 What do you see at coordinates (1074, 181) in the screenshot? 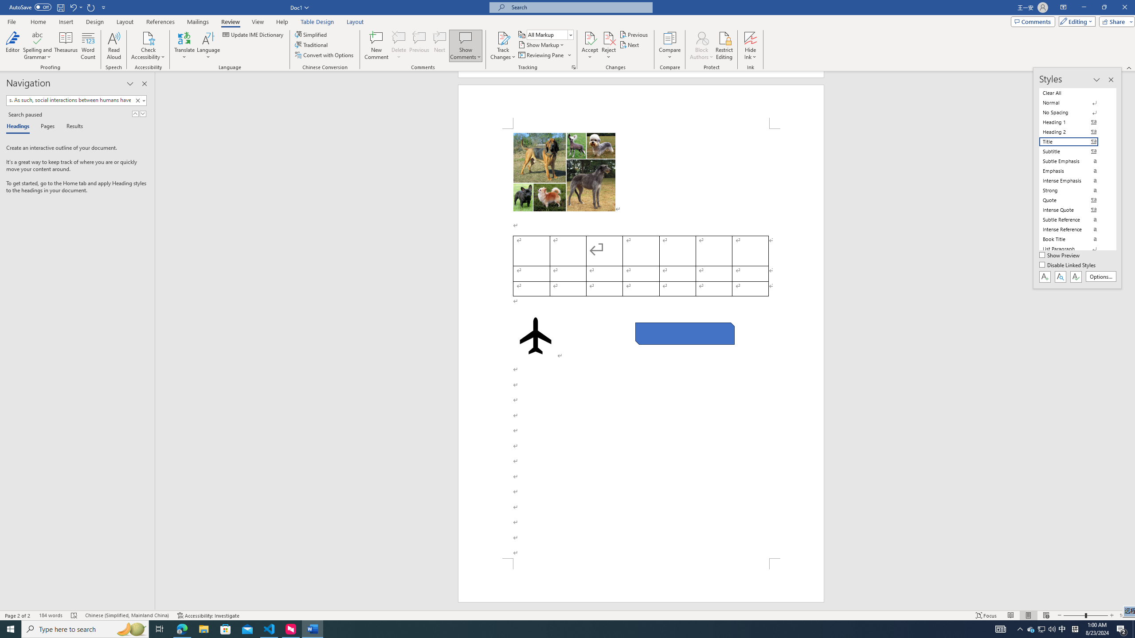
I see `Intense Emphasis` at bounding box center [1074, 181].